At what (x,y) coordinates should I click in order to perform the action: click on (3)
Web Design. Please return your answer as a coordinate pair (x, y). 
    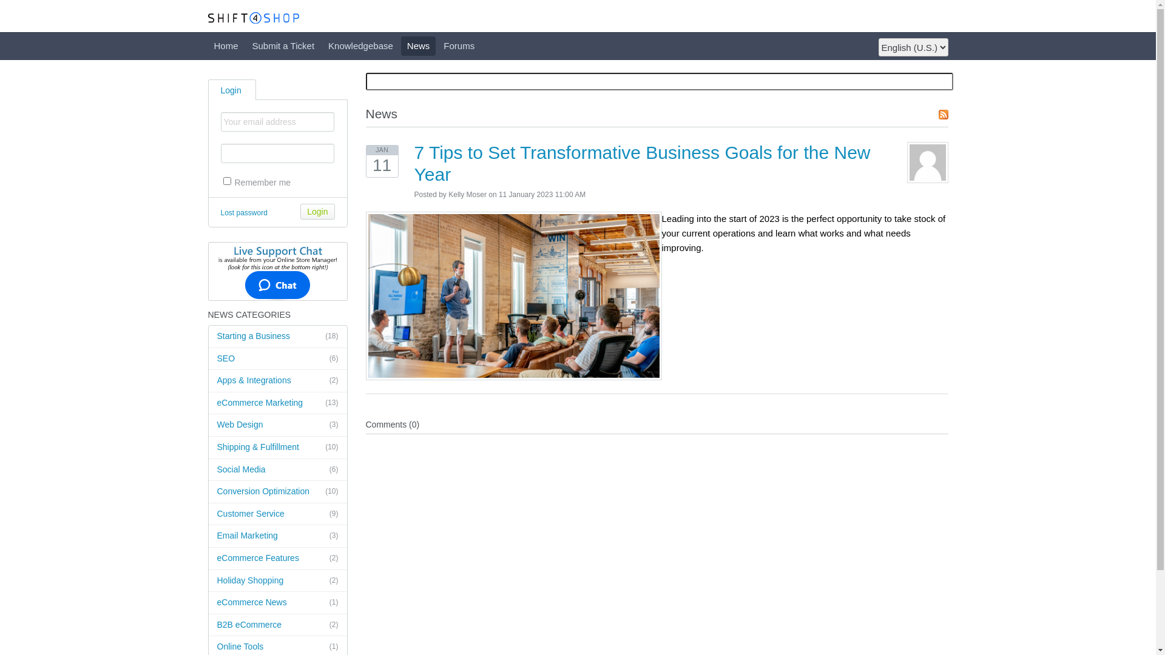
    Looking at the image, I should click on (278, 426).